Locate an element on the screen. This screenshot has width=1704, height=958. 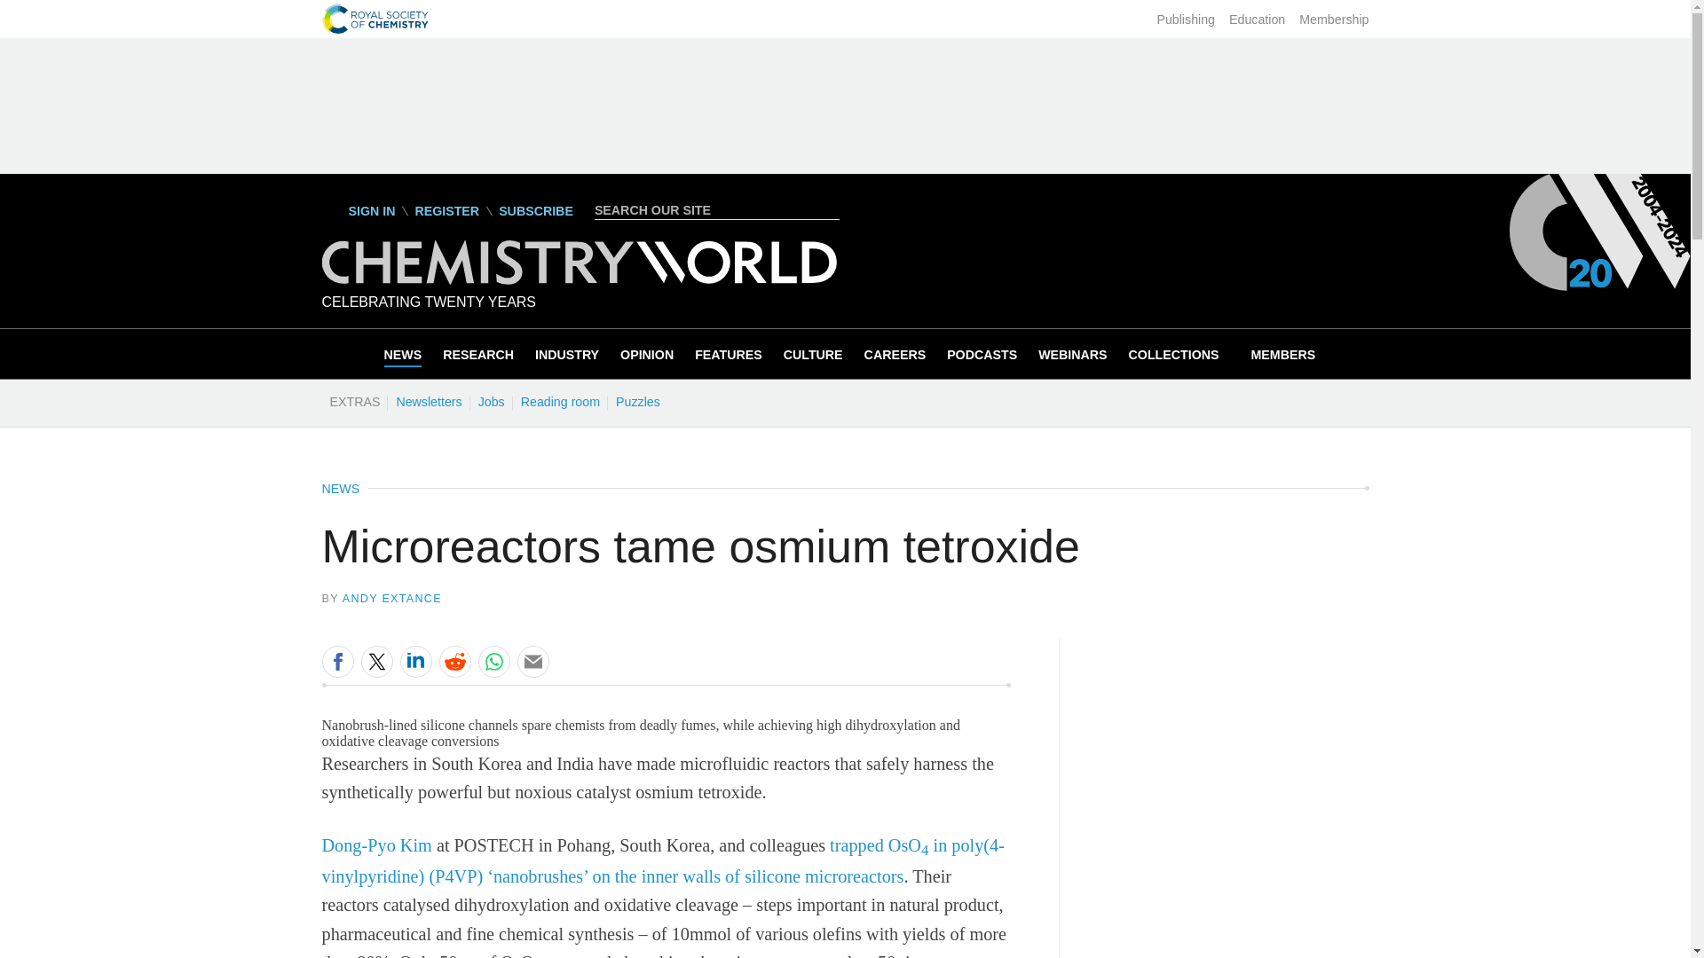
Publishing is located at coordinates (1186, 20).